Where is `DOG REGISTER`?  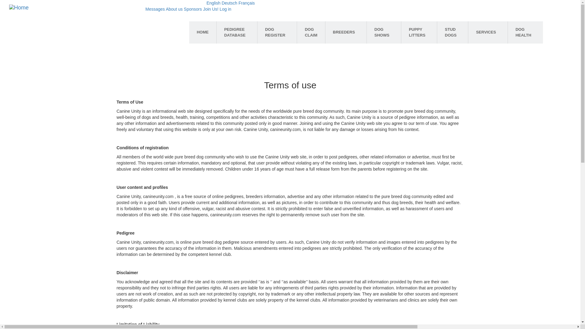 DOG REGISTER is located at coordinates (277, 32).